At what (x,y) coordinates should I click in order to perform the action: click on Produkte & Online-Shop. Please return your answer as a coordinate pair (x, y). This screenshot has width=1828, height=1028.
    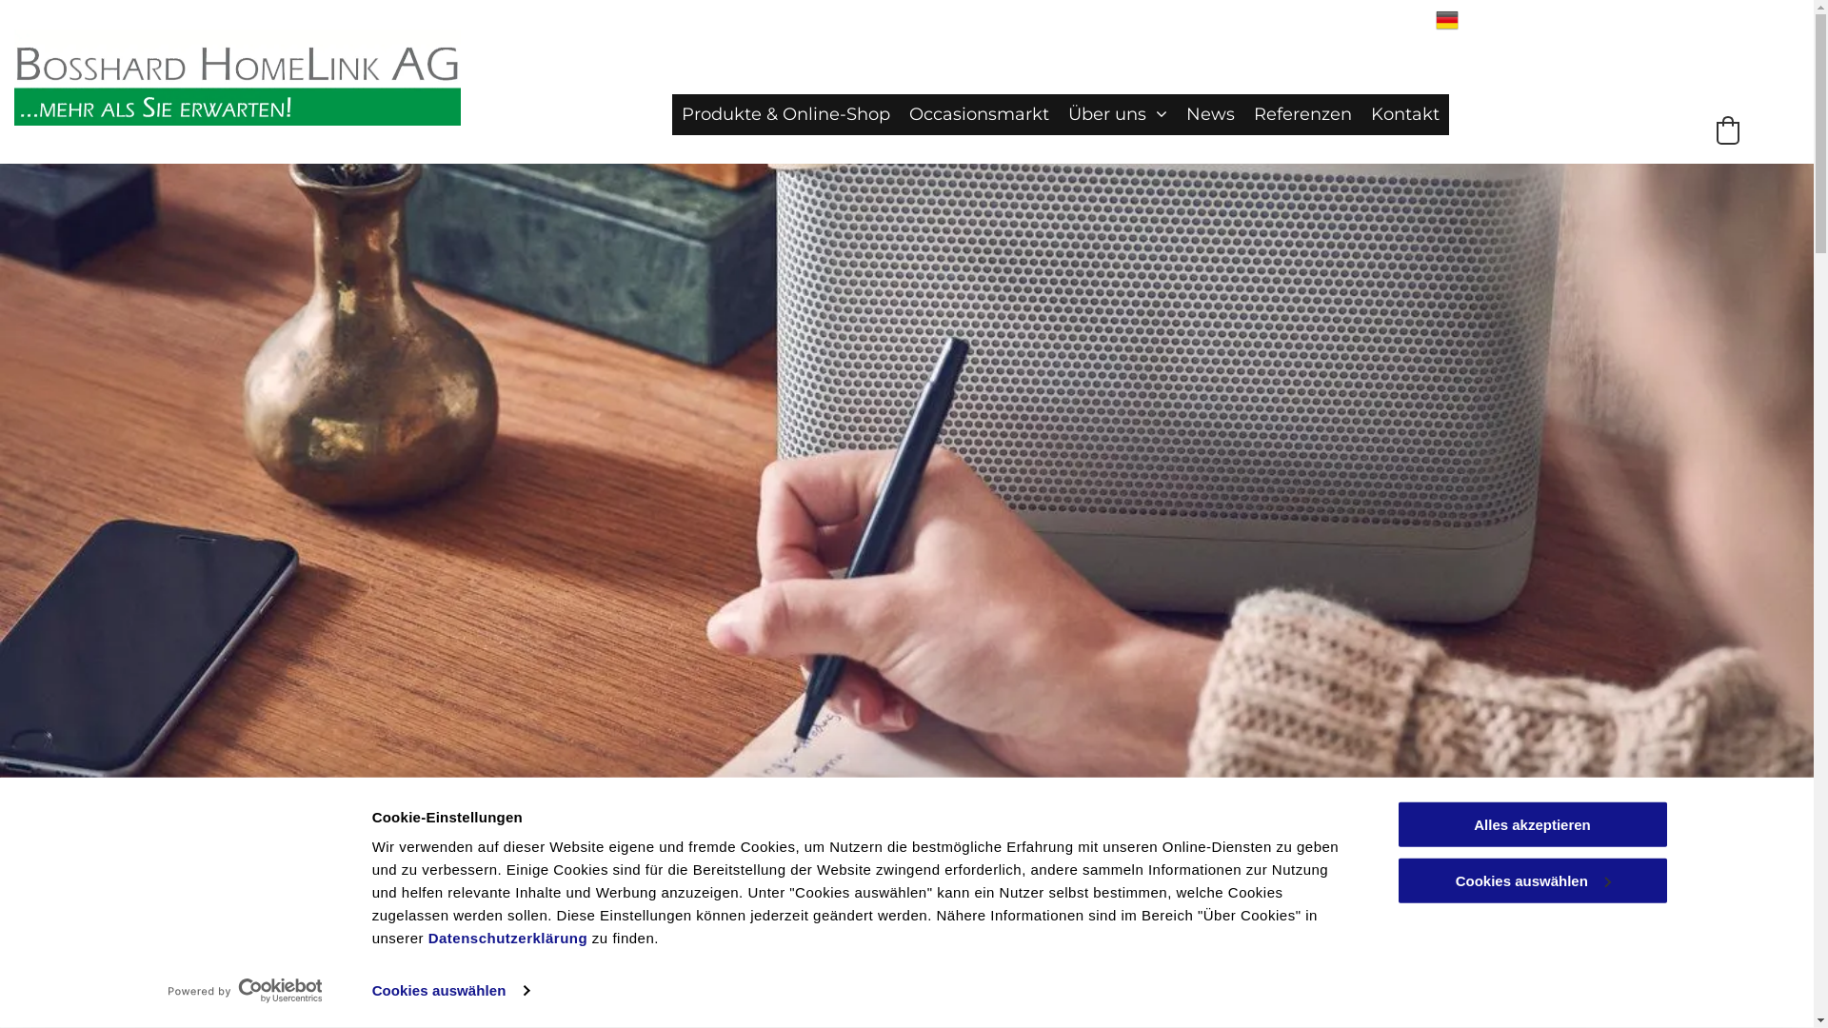
    Looking at the image, I should click on (786, 114).